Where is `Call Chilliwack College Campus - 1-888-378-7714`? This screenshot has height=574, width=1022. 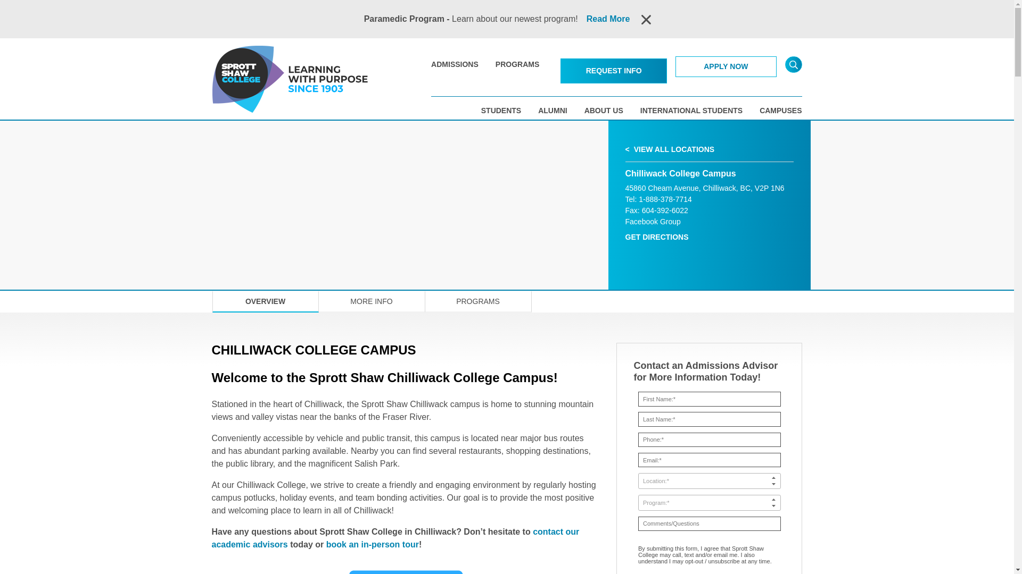
Call Chilliwack College Campus - 1-888-378-7714 is located at coordinates (658, 199).